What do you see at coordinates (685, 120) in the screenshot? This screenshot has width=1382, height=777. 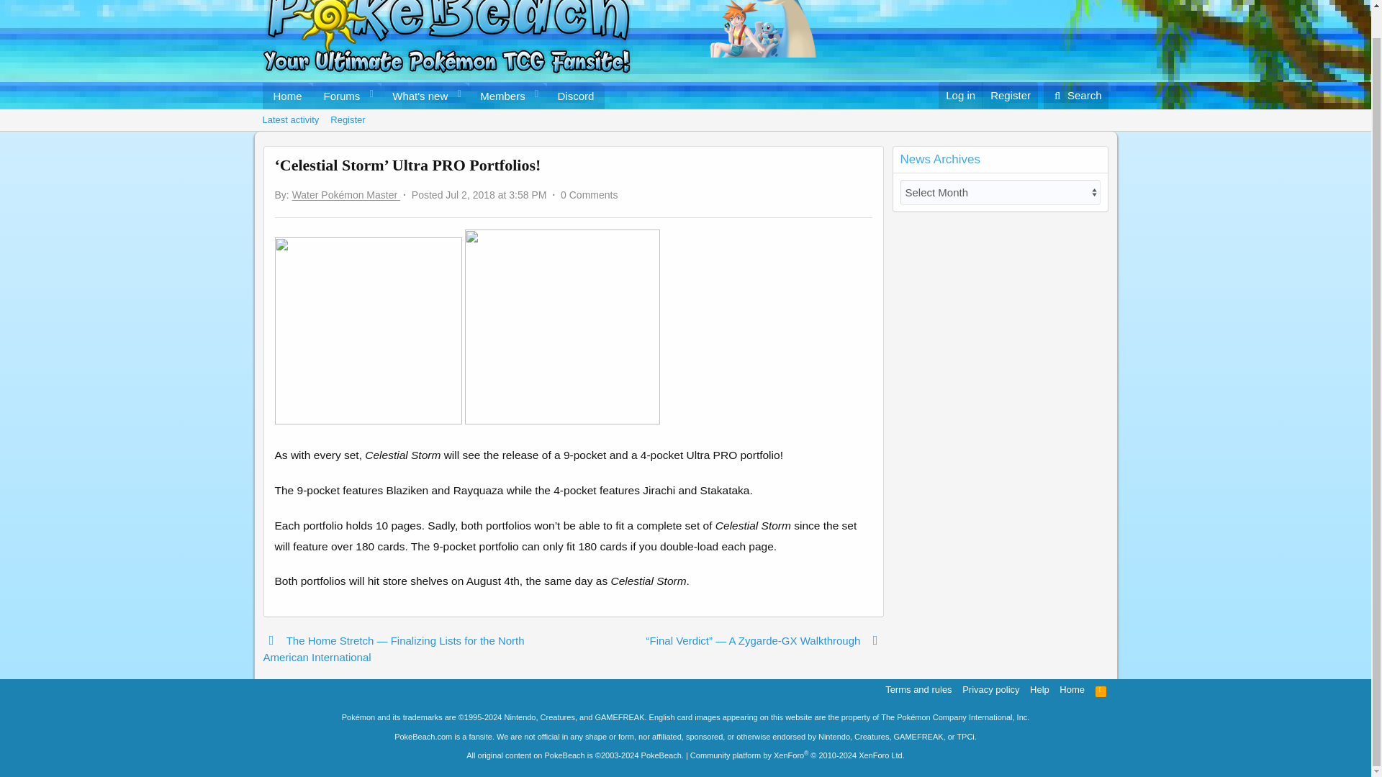 I see `Jul 2, 2018 at 3:58 PM` at bounding box center [685, 120].